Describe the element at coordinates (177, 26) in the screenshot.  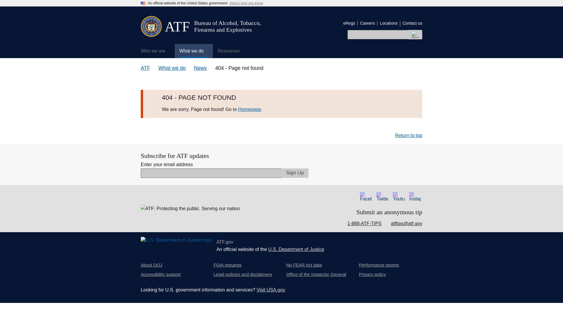
I see `ATF` at that location.